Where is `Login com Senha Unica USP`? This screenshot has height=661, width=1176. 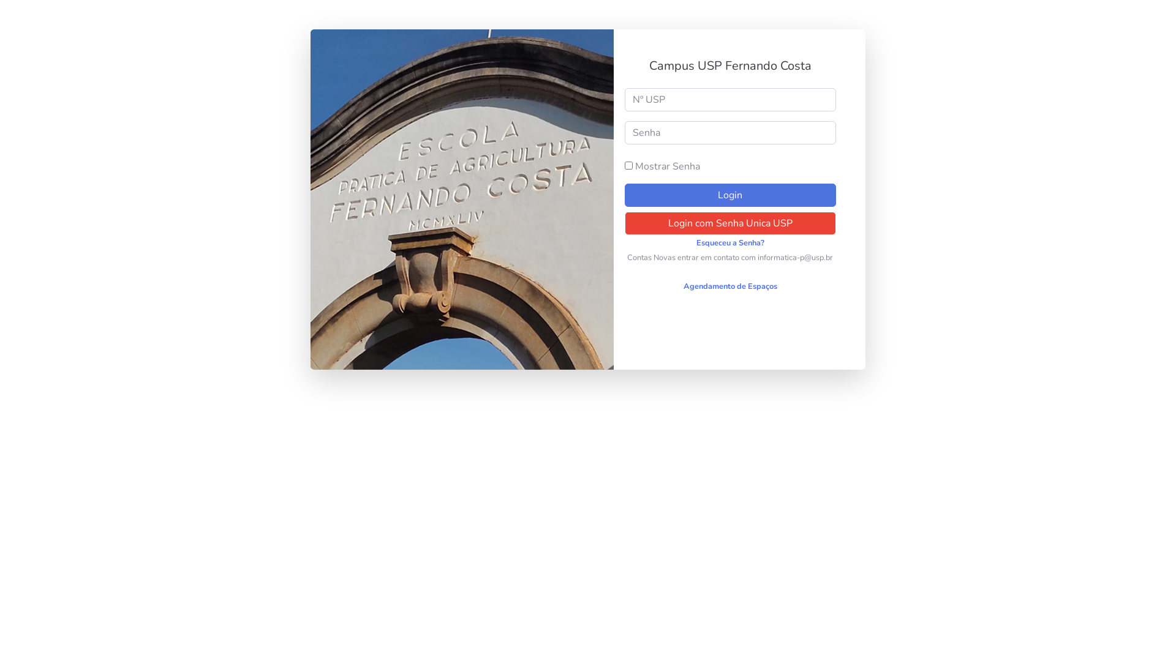 Login com Senha Unica USP is located at coordinates (730, 223).